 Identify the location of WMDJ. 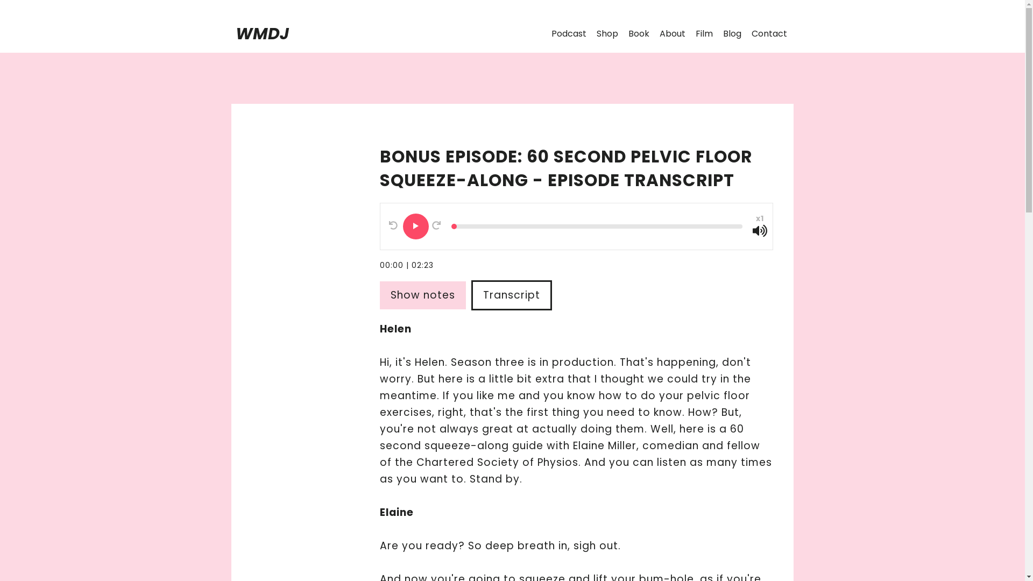
(262, 36).